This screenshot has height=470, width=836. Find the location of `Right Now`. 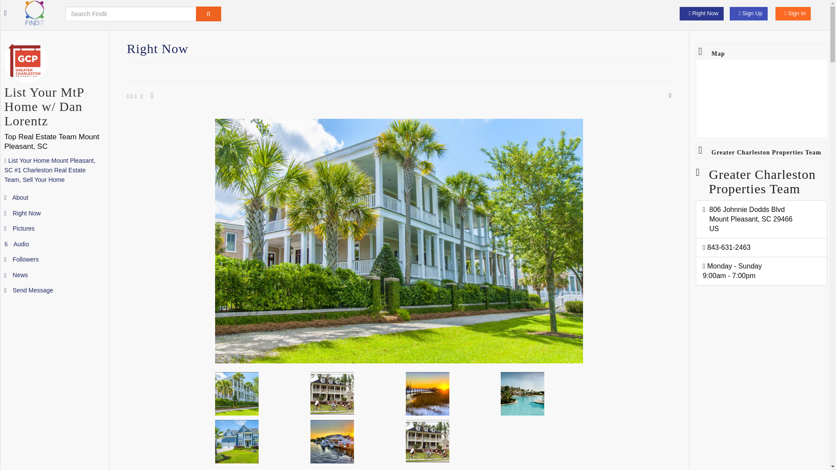

Right Now is located at coordinates (701, 13).